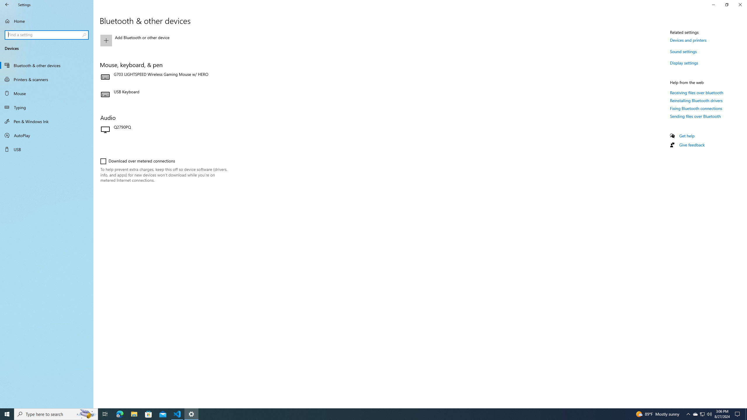  Describe the element at coordinates (692, 145) in the screenshot. I see `Give feedback` at that location.